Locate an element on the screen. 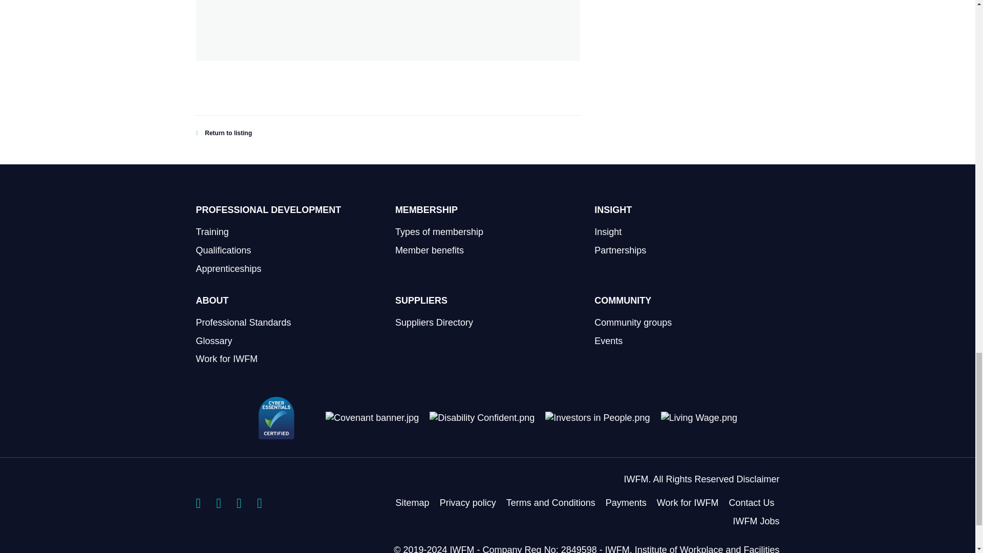 The width and height of the screenshot is (983, 553). Glossary is located at coordinates (214, 341).